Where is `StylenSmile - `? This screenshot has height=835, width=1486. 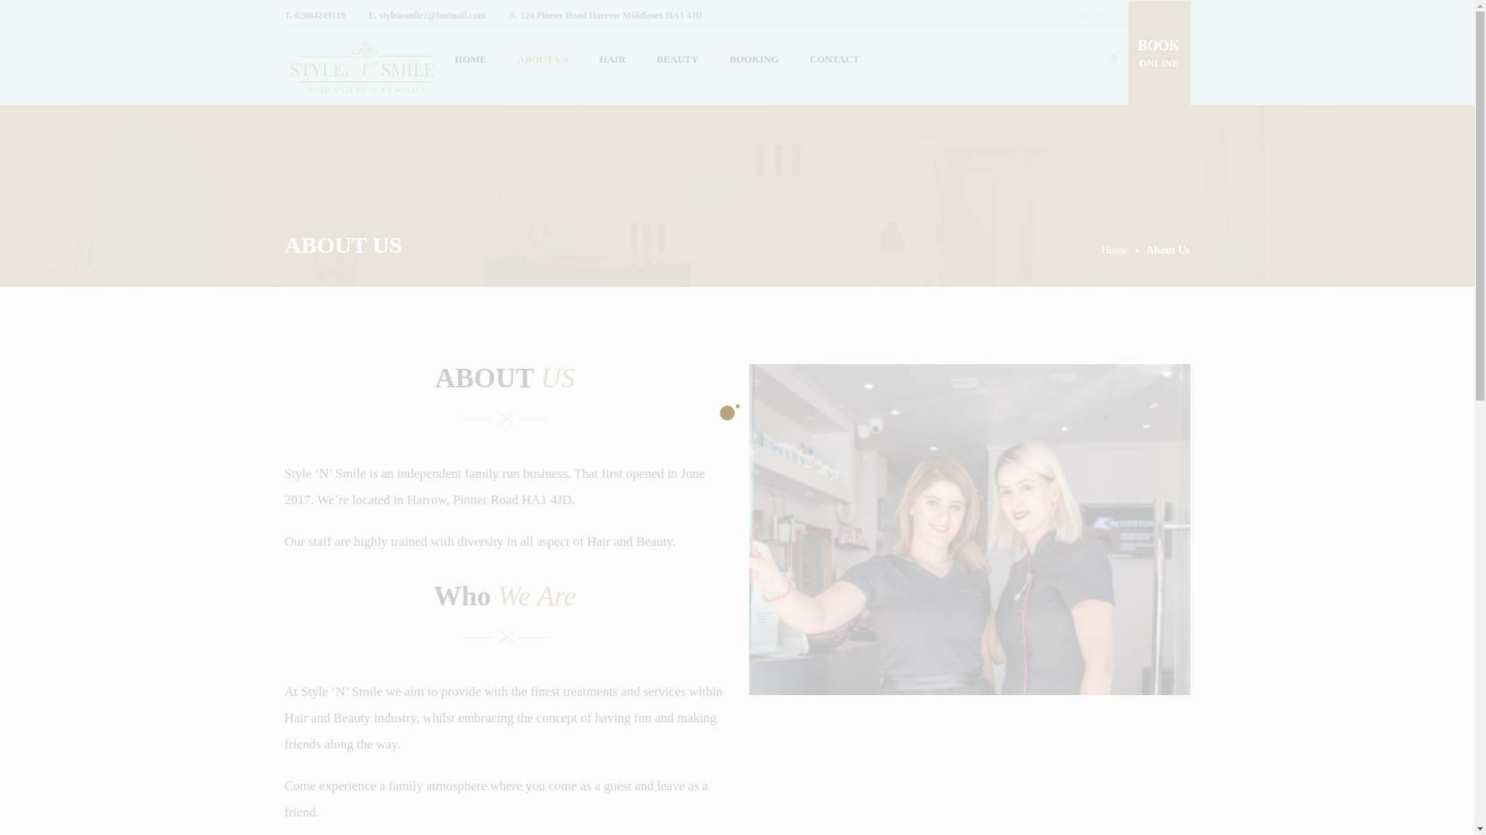 StylenSmile -  is located at coordinates (362, 68).